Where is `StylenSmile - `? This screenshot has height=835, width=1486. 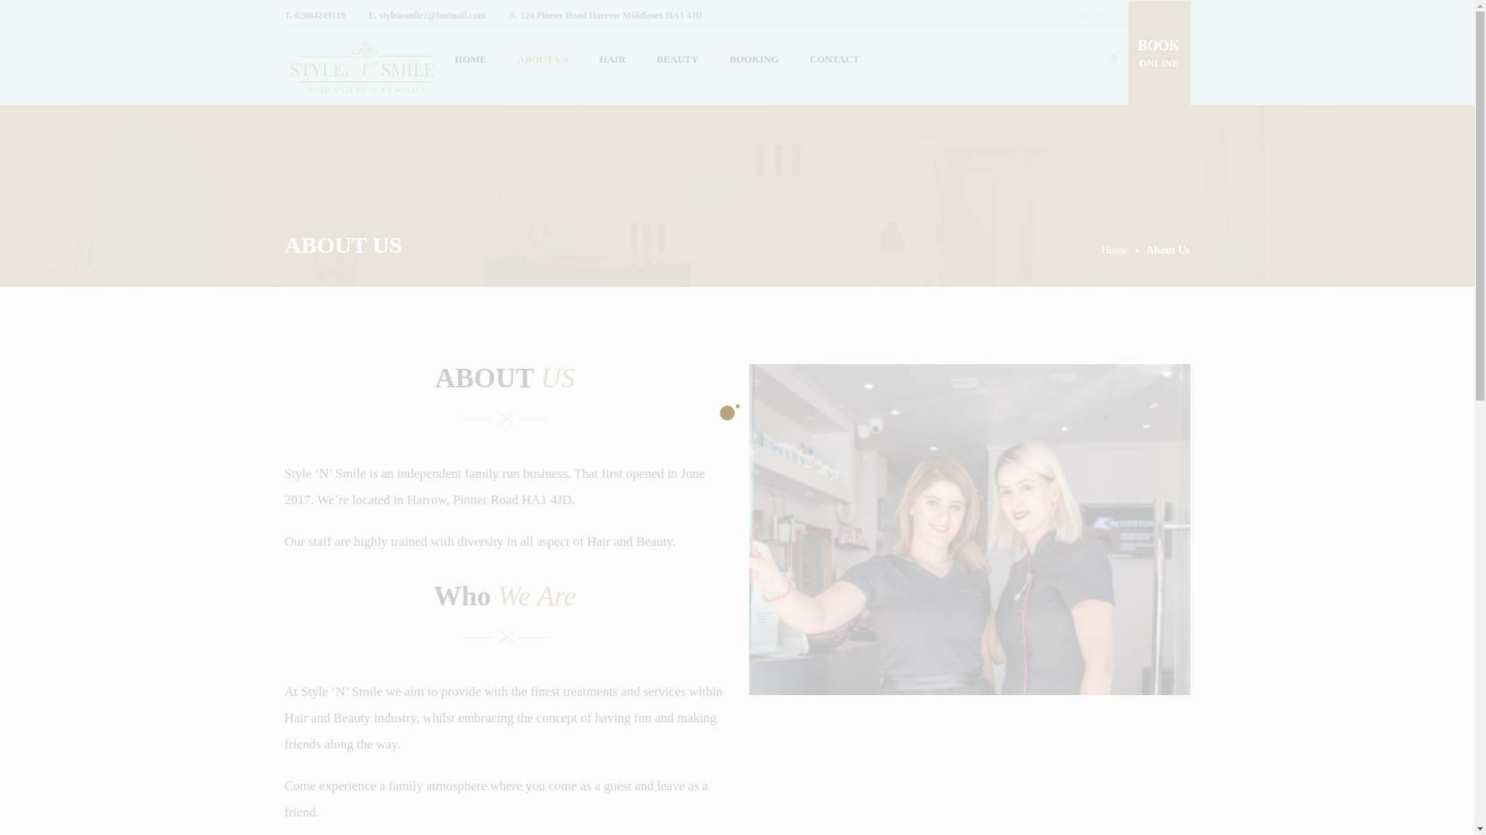 StylenSmile -  is located at coordinates (362, 68).